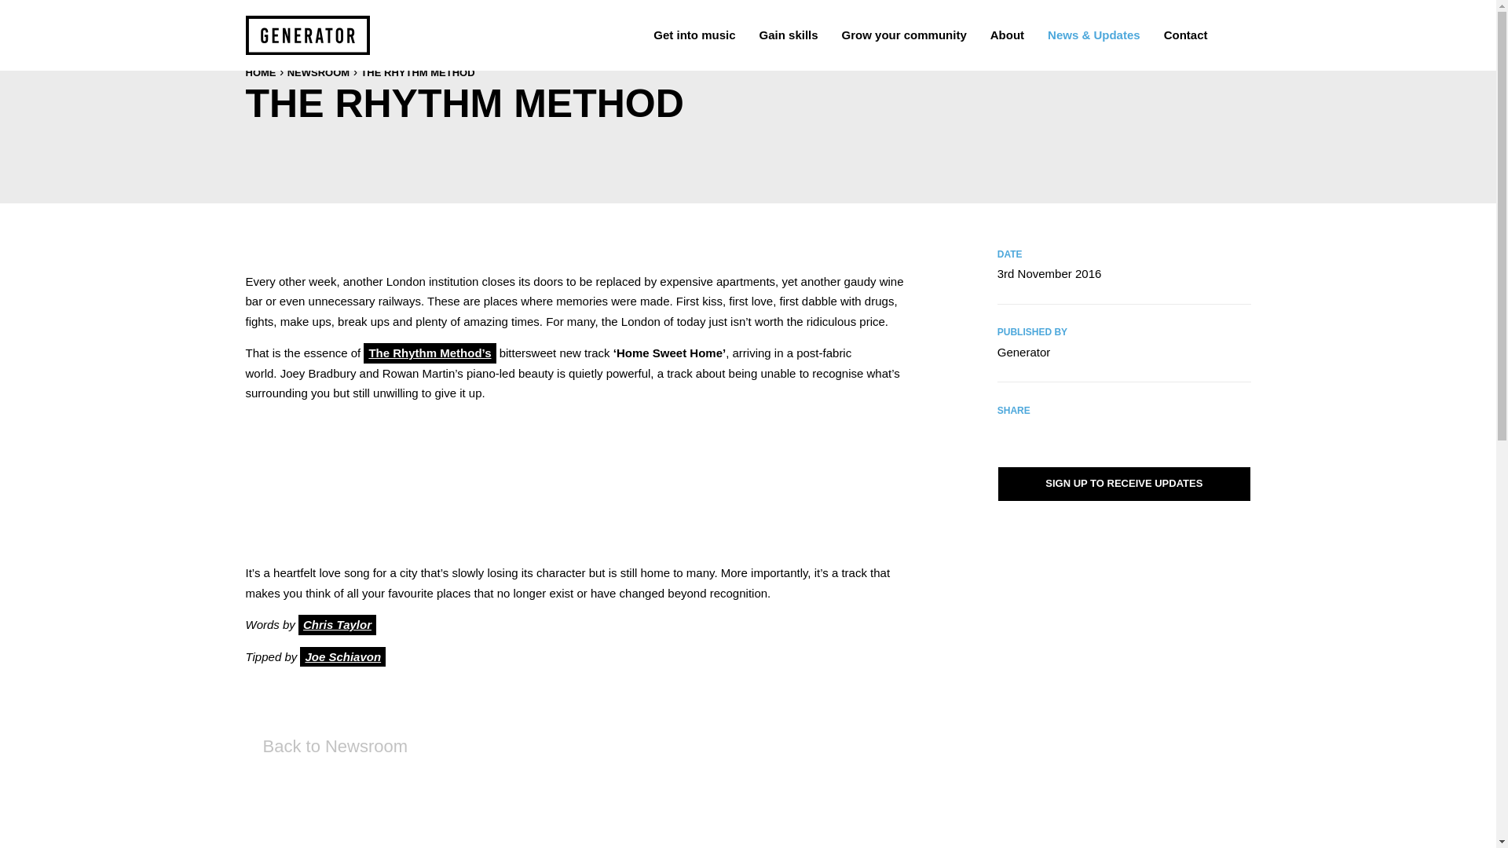 This screenshot has height=848, width=1508. I want to click on Joe Schiavon, so click(342, 656).